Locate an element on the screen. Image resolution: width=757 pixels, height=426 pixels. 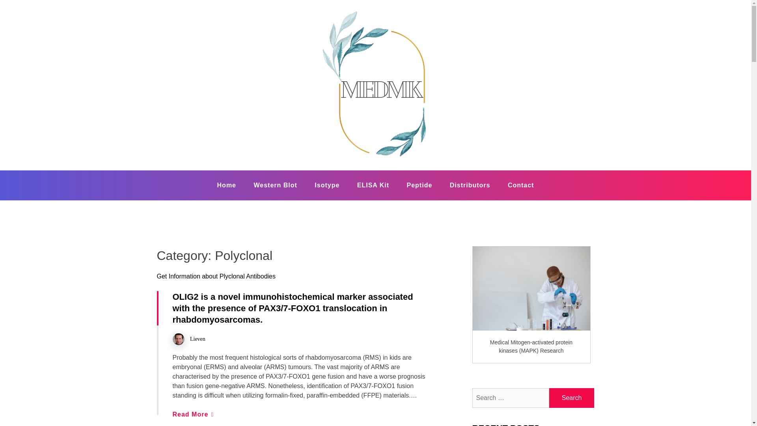
Isotype is located at coordinates (327, 185).